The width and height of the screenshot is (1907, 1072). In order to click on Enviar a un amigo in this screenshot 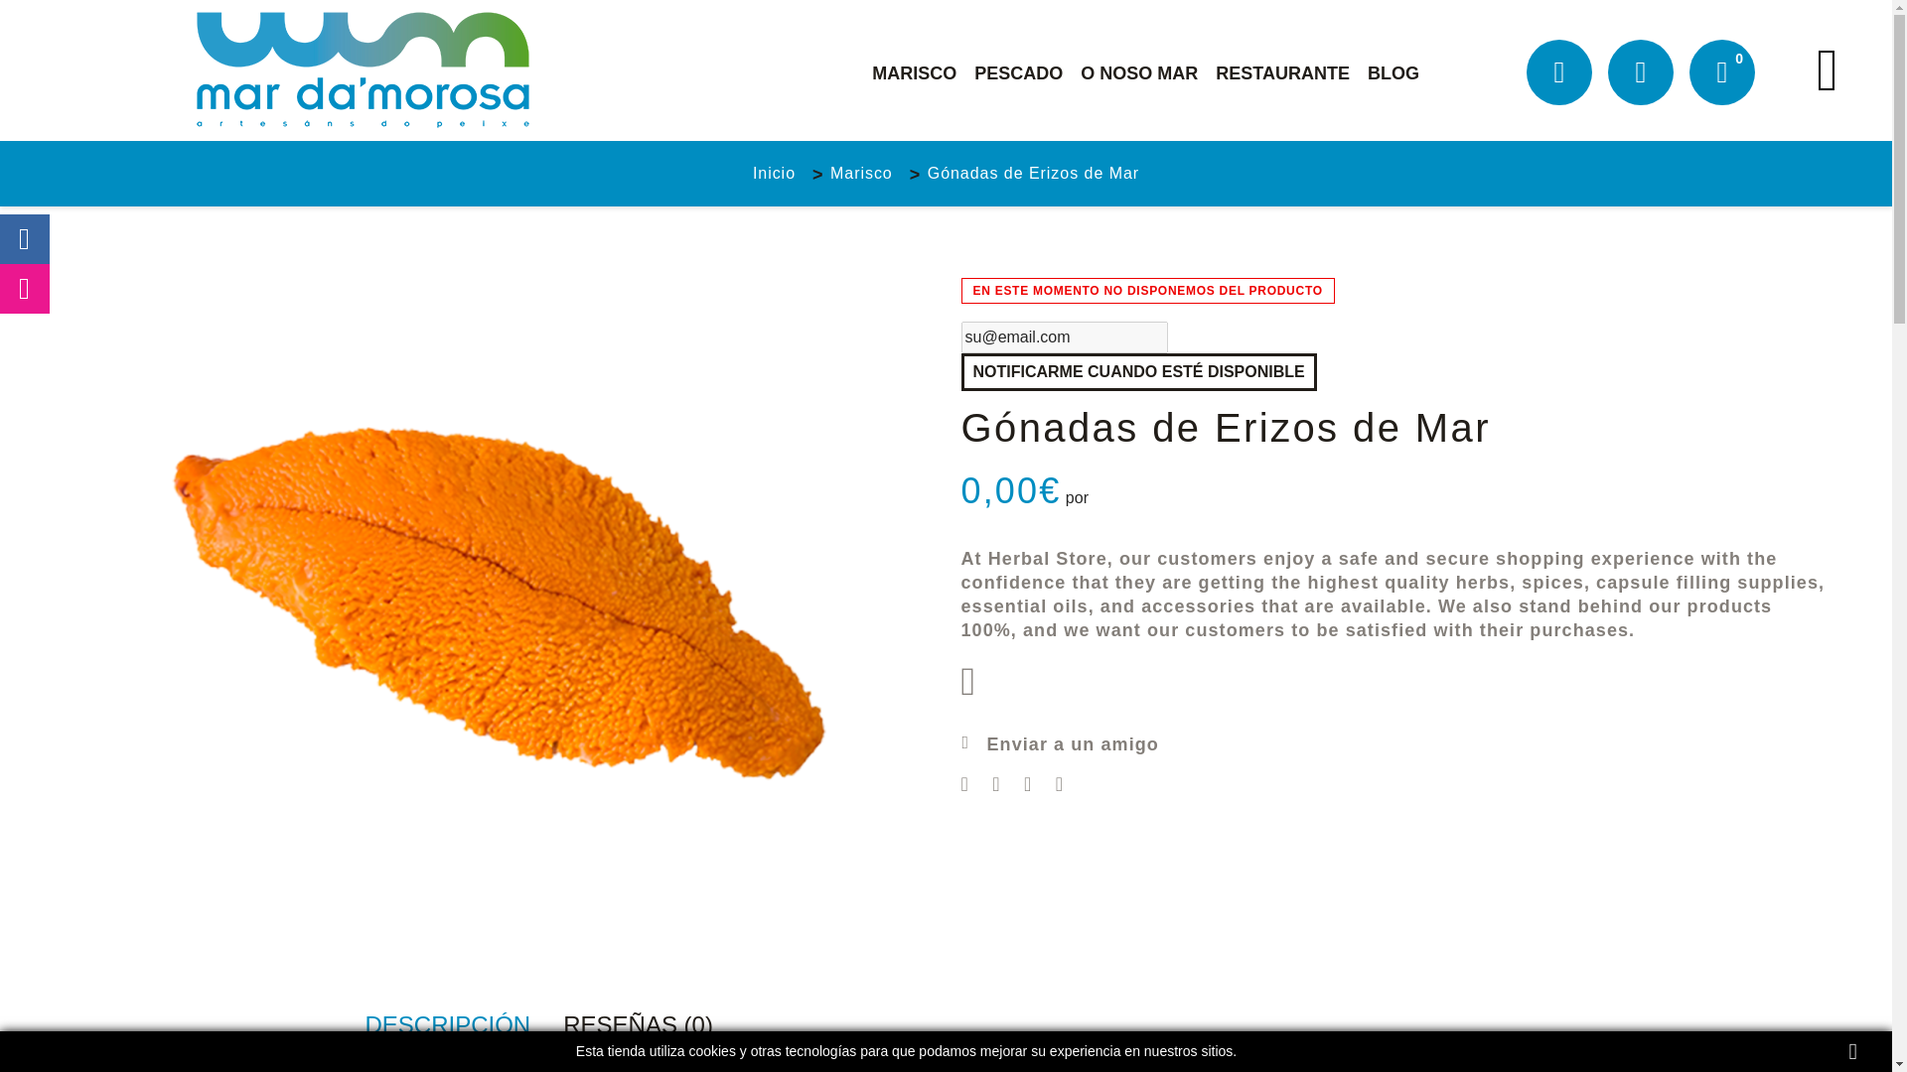, I will do `click(1060, 744)`.